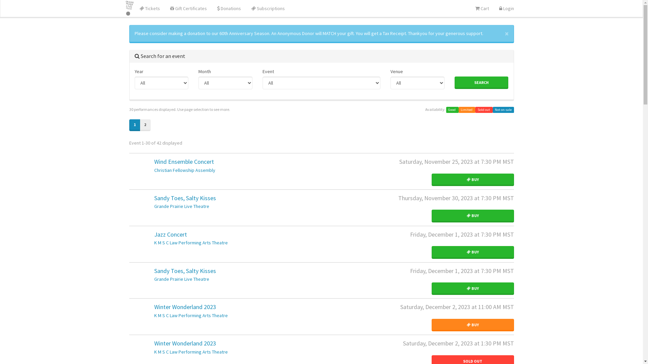  I want to click on K M S C Law Performing Arts Theatre, so click(191, 315).